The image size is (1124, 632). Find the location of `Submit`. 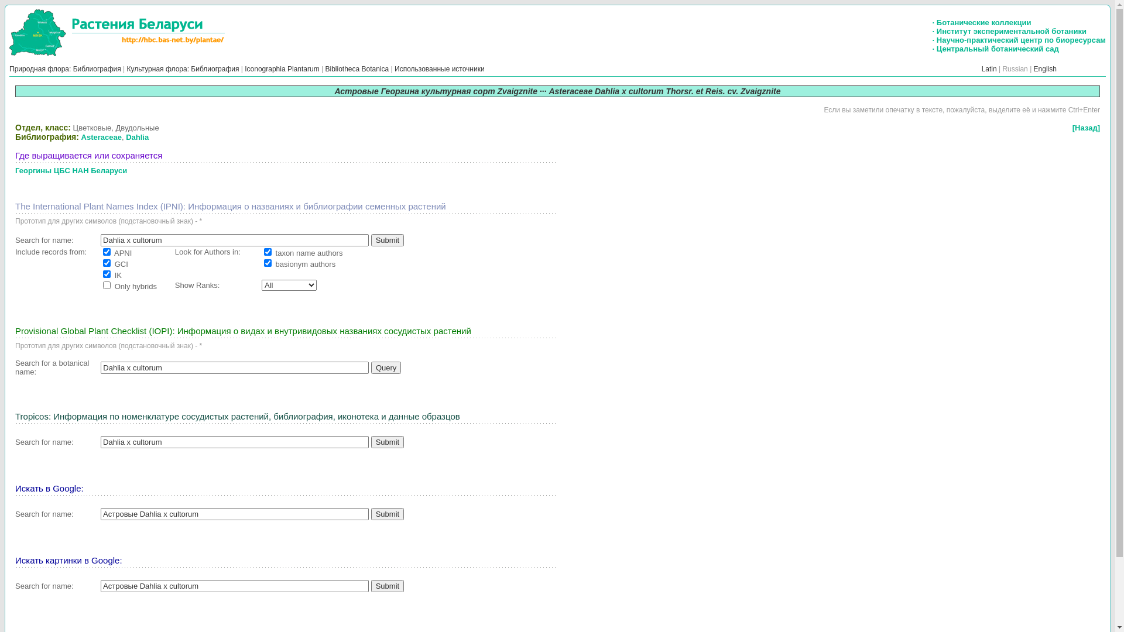

Submit is located at coordinates (388, 514).